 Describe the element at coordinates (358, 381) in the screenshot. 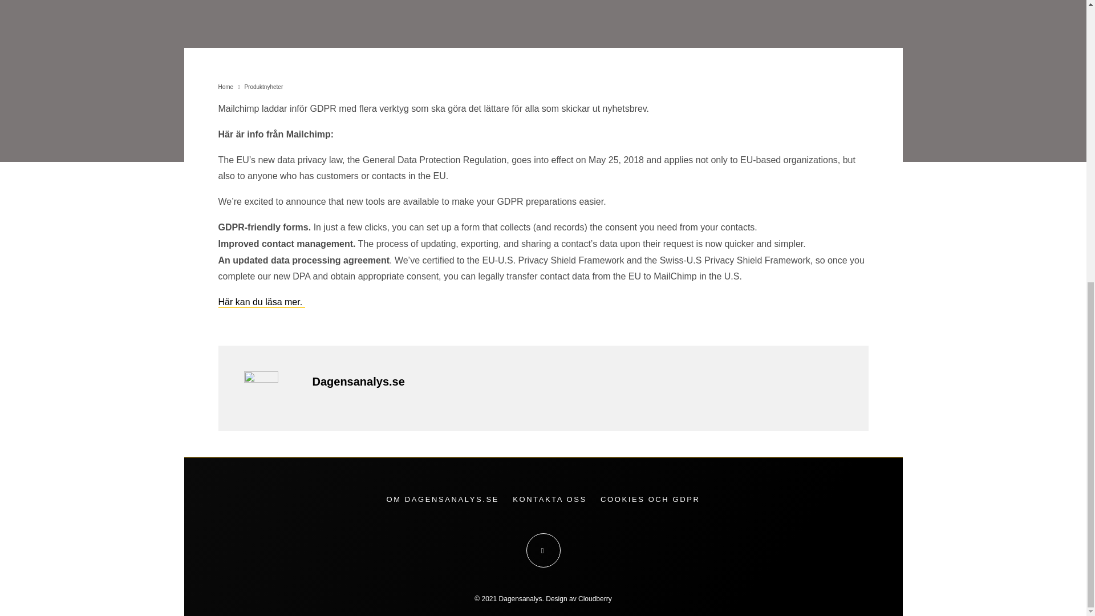

I see `Dagensanalys.se` at that location.